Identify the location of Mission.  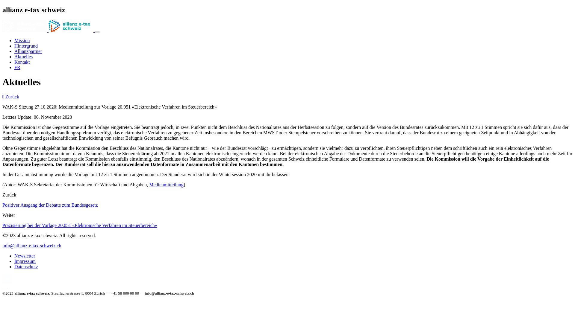
(22, 41).